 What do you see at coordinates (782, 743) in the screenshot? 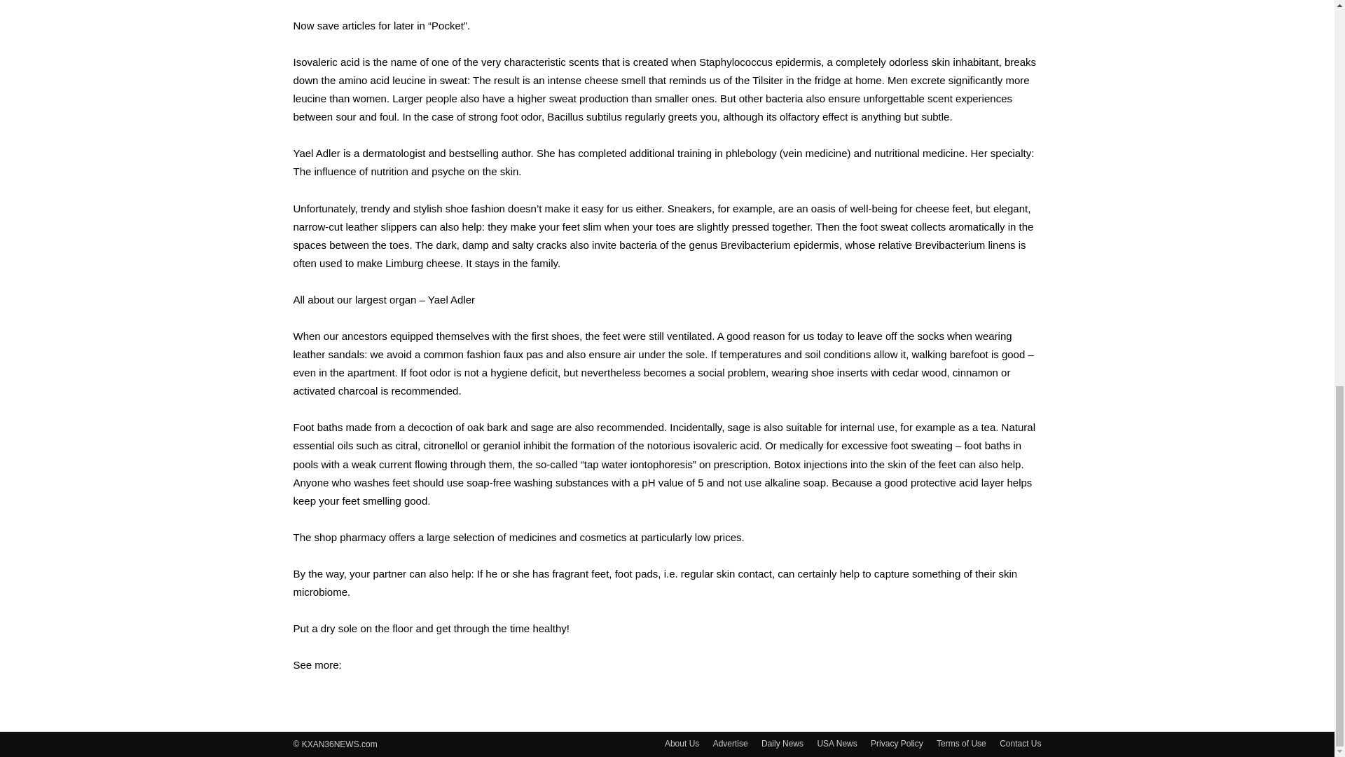
I see `Daily News` at bounding box center [782, 743].